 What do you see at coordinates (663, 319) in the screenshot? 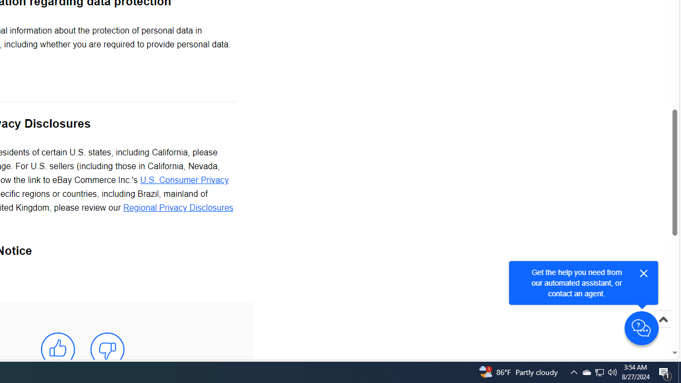
I see `Scroll to top` at bounding box center [663, 319].